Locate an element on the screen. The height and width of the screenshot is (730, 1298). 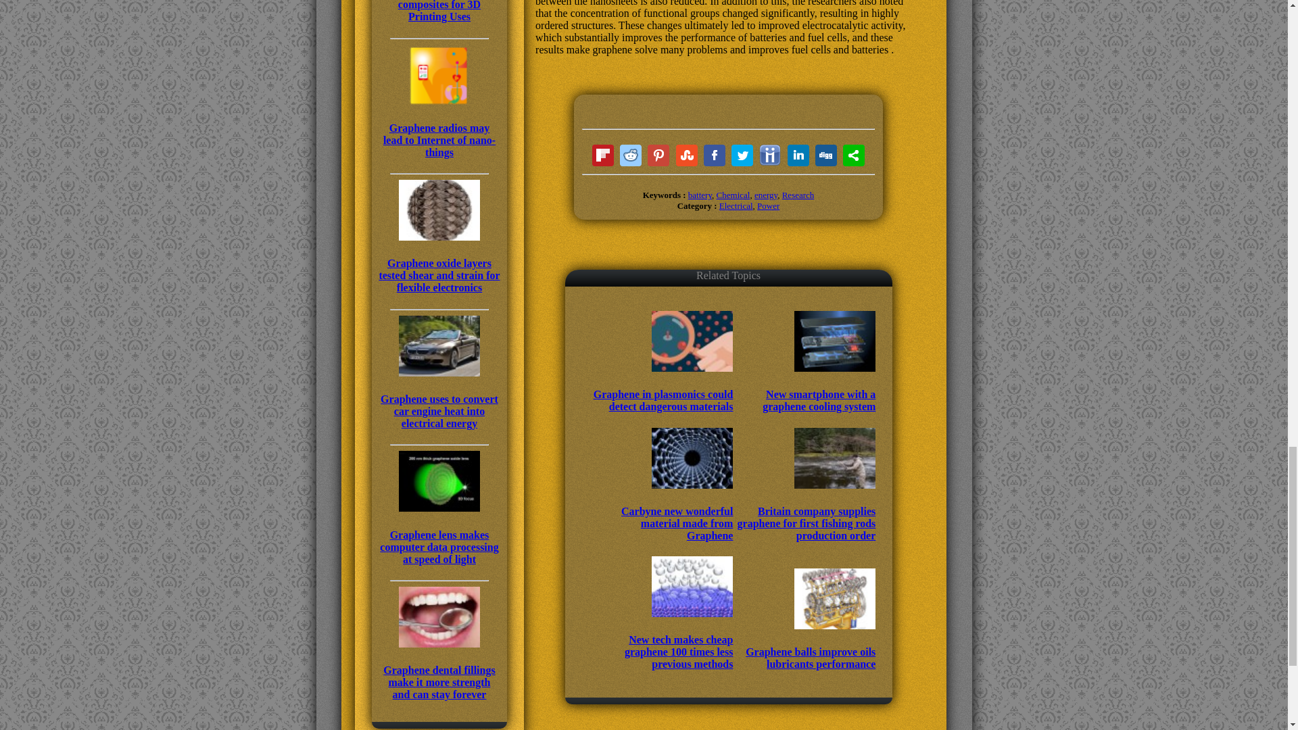
New Graphene composites for 3D Printing Uses is located at coordinates (439, 11).